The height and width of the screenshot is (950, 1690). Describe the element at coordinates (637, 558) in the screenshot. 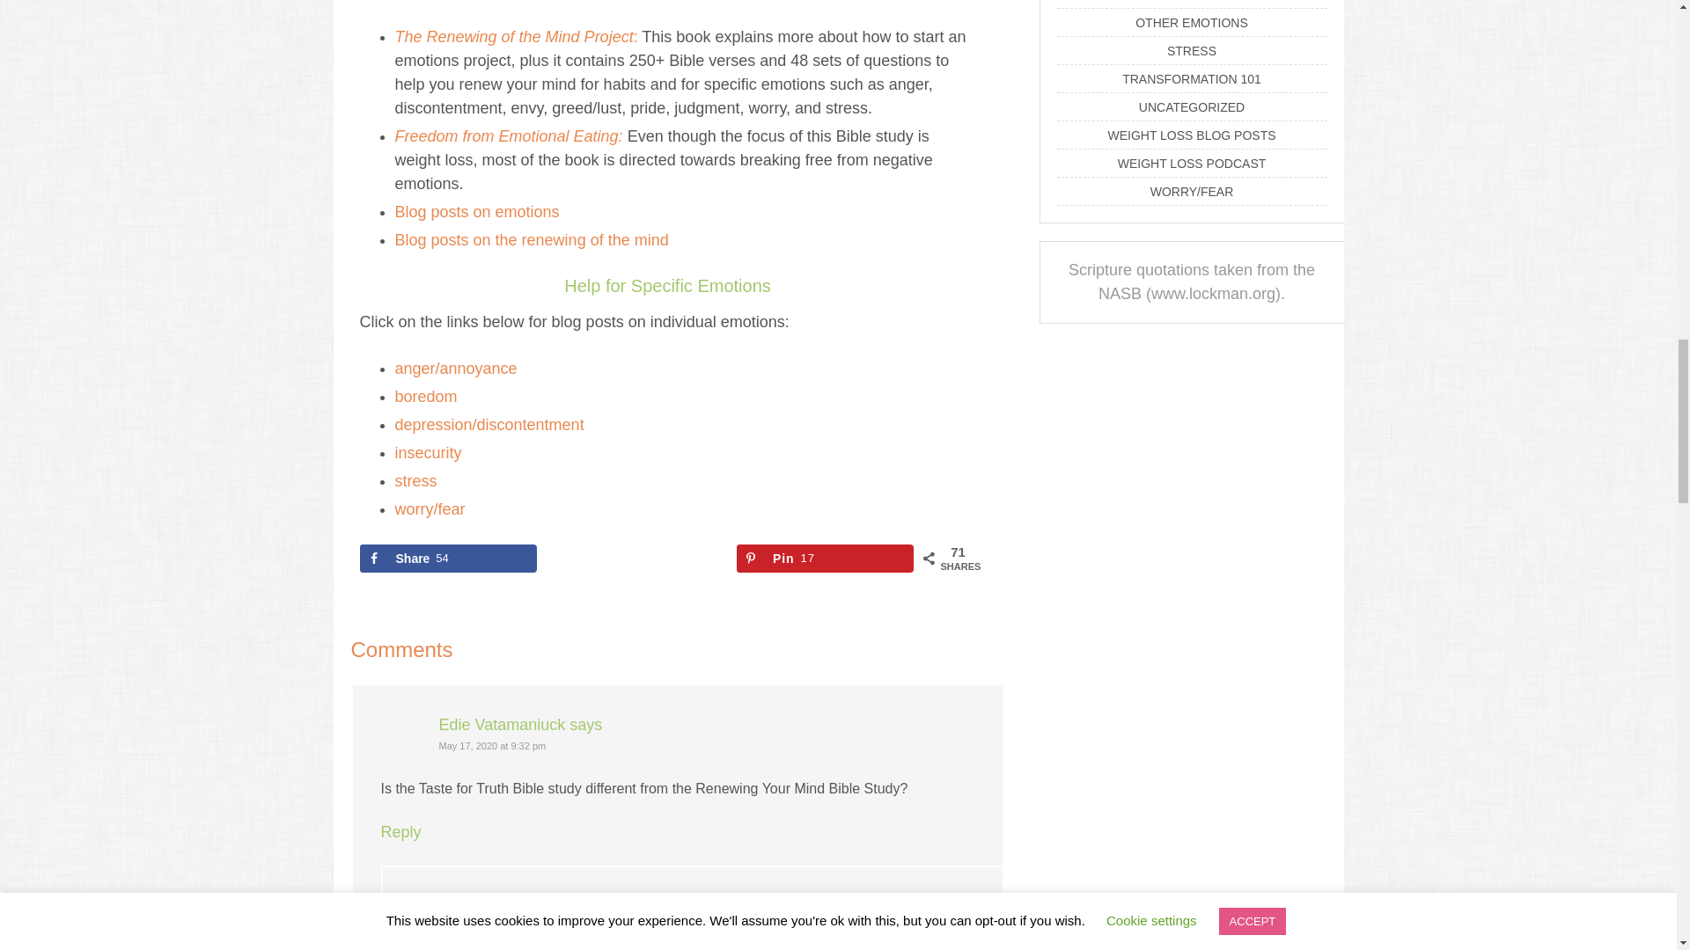

I see `Share on X` at that location.